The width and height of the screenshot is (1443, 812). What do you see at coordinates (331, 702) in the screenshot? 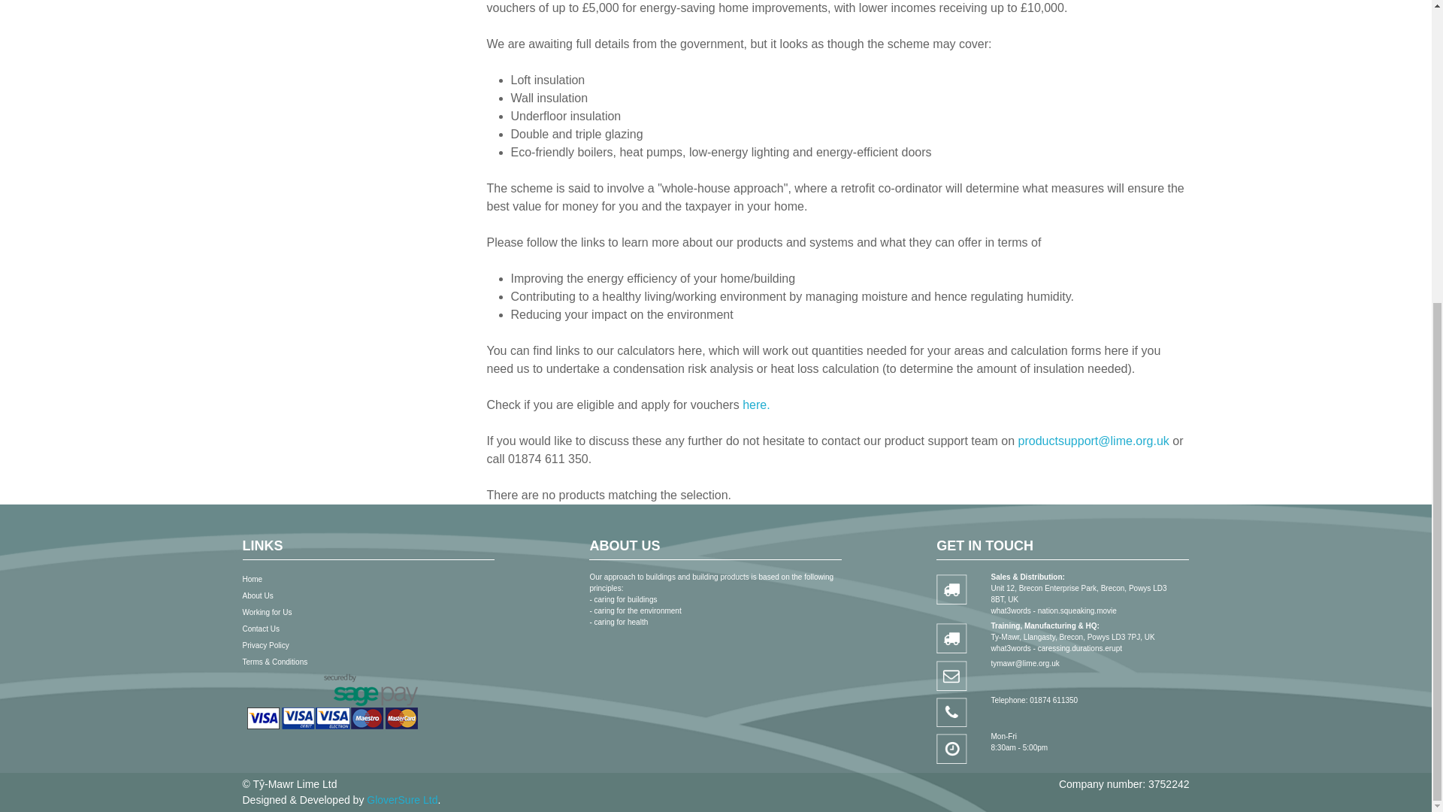
I see `Payment Methods` at bounding box center [331, 702].